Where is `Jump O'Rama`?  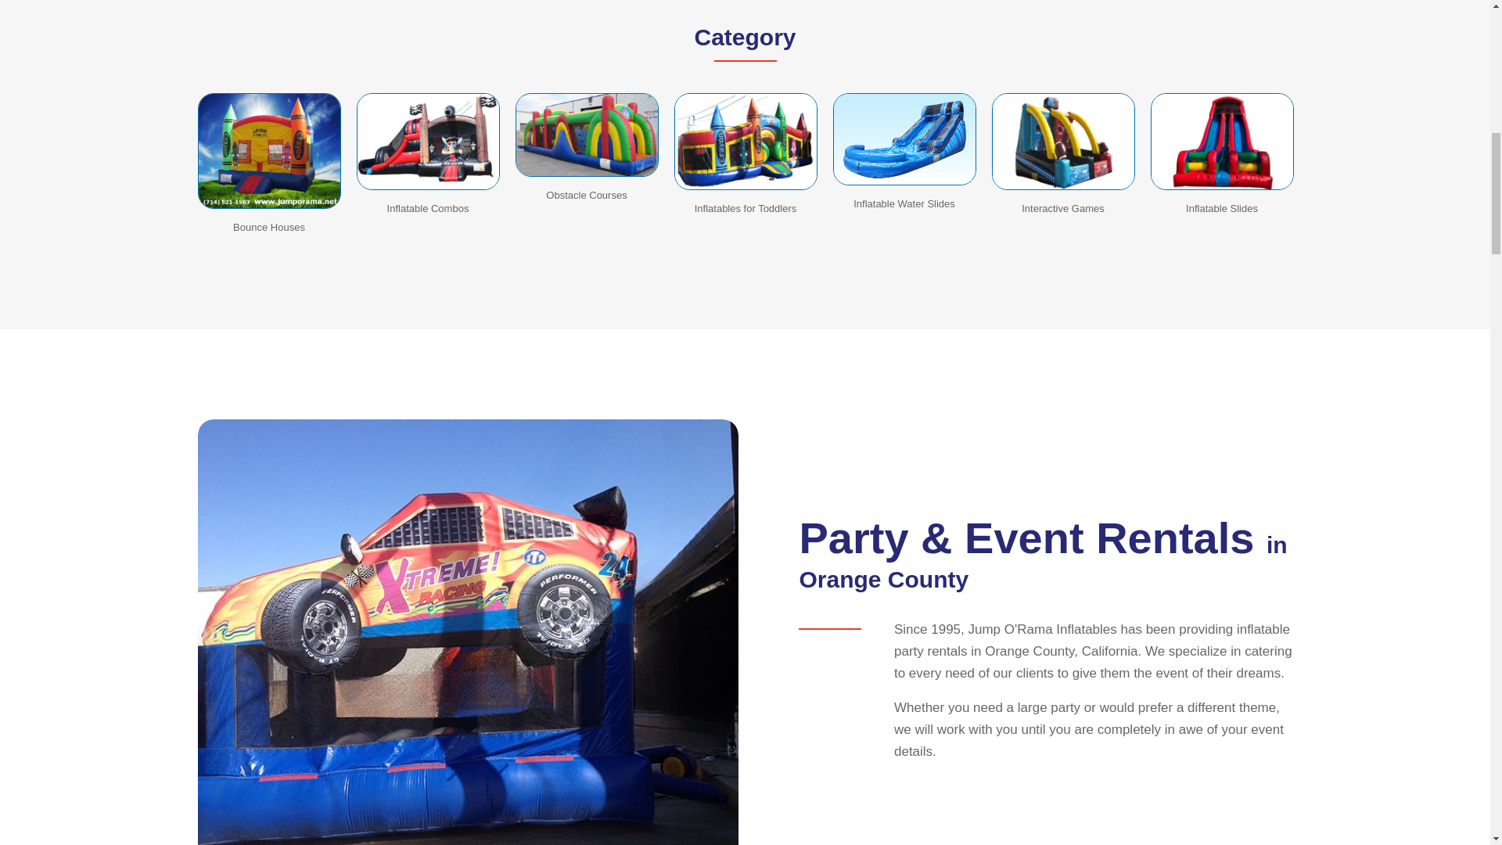
Jump O'Rama is located at coordinates (746, 141).